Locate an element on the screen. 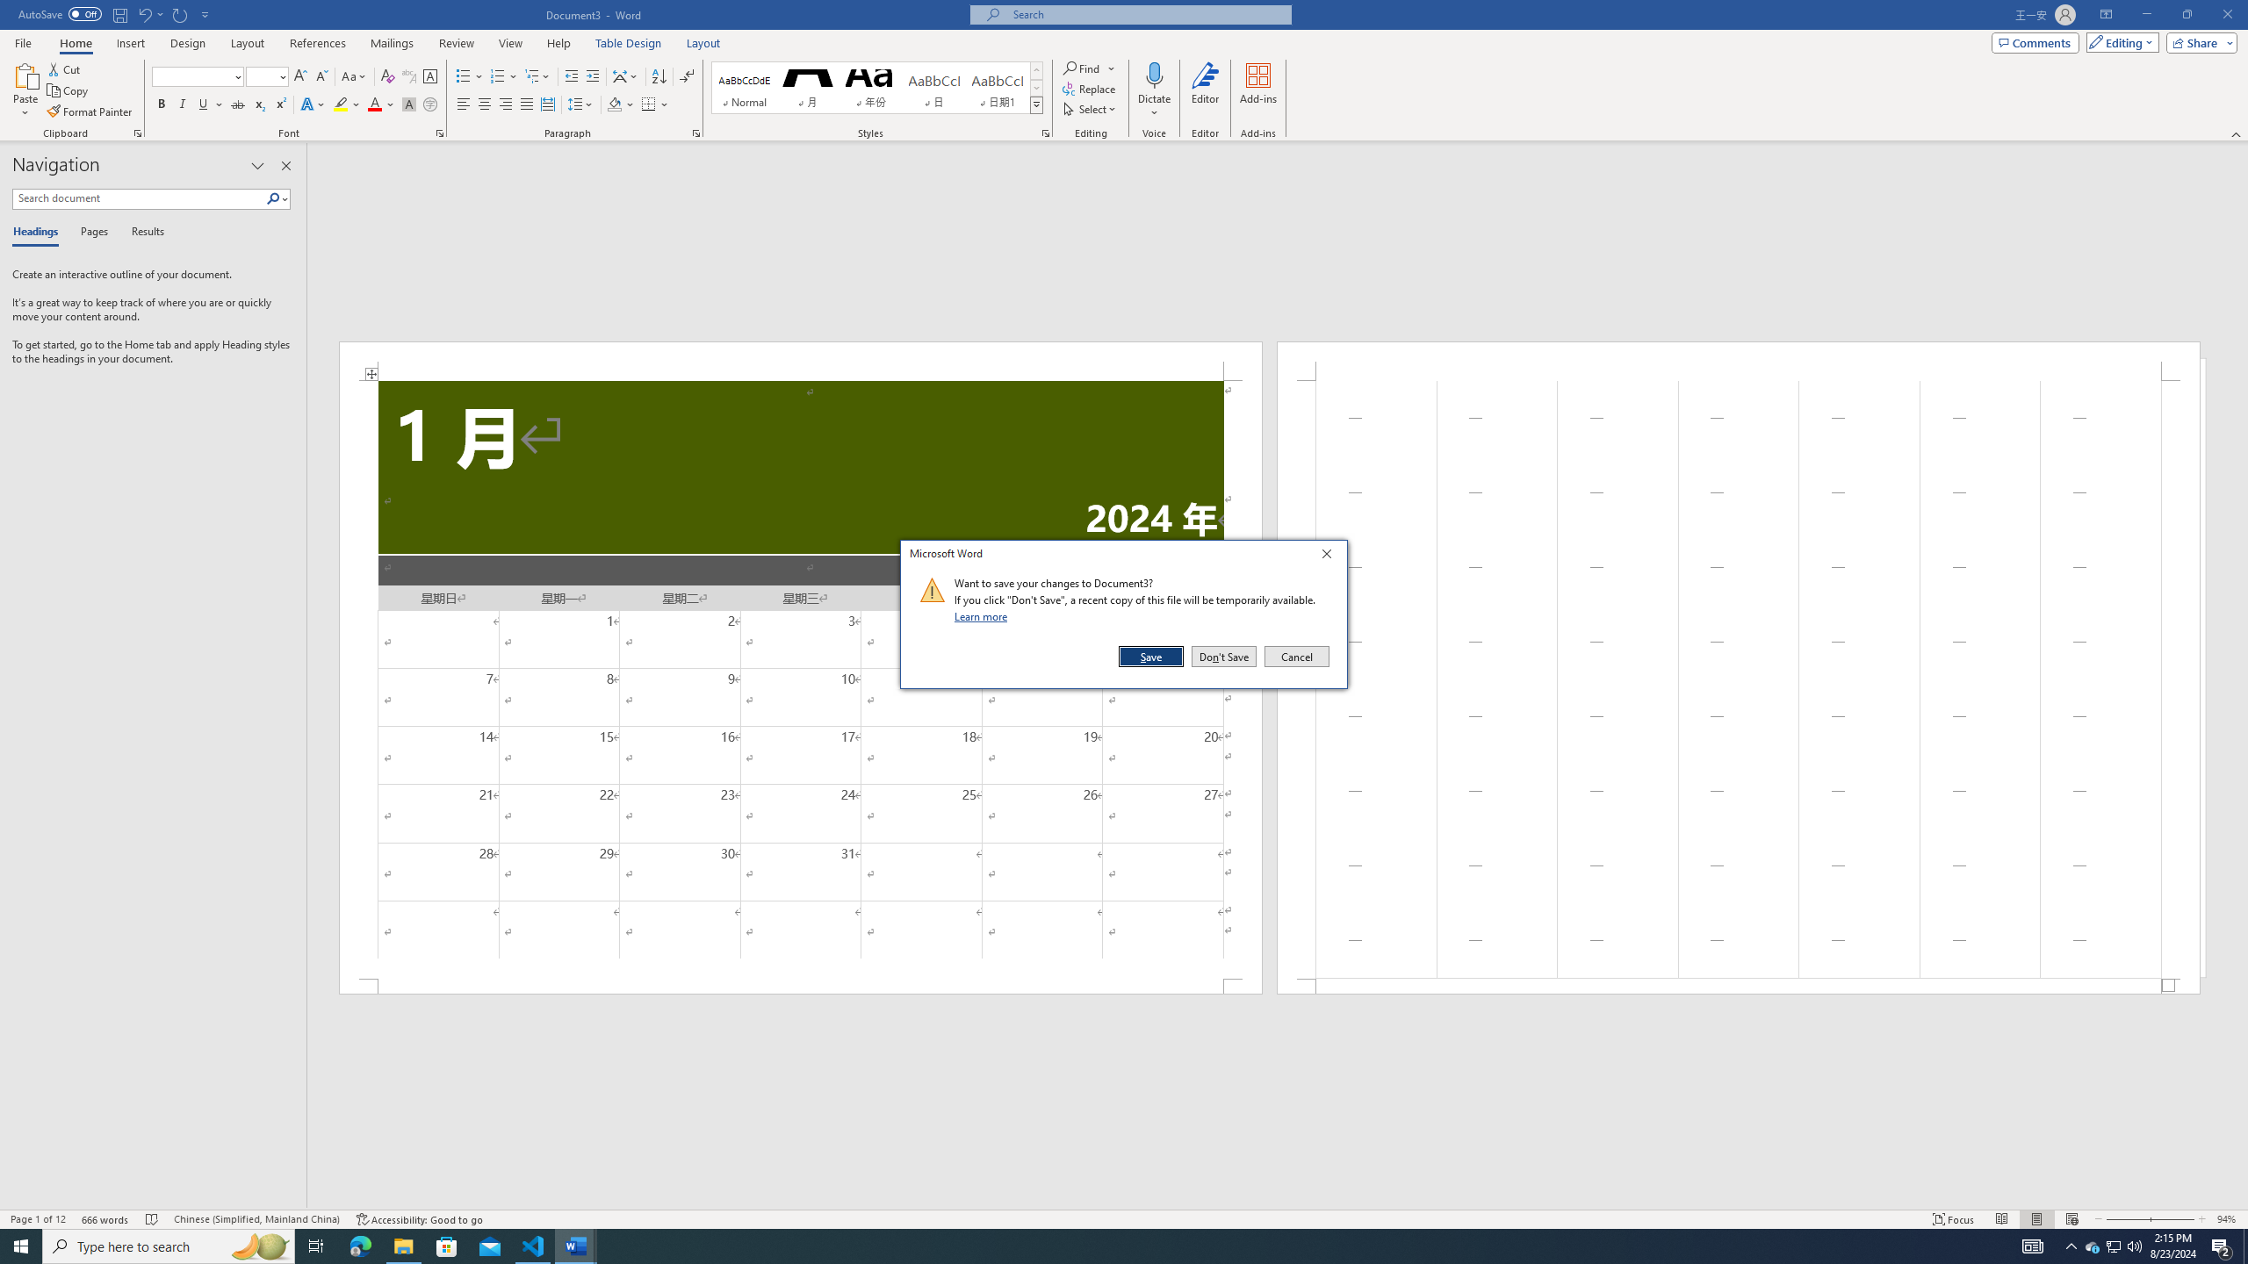  Repeat Style is located at coordinates (181, 14).